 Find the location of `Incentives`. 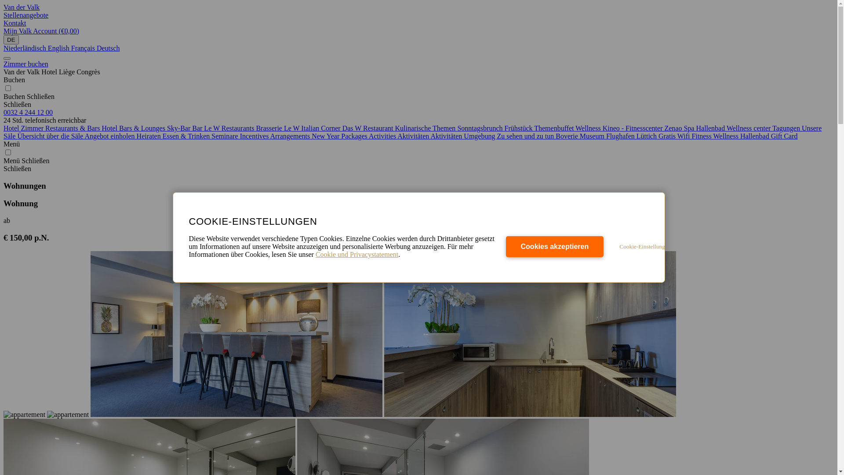

Incentives is located at coordinates (255, 136).